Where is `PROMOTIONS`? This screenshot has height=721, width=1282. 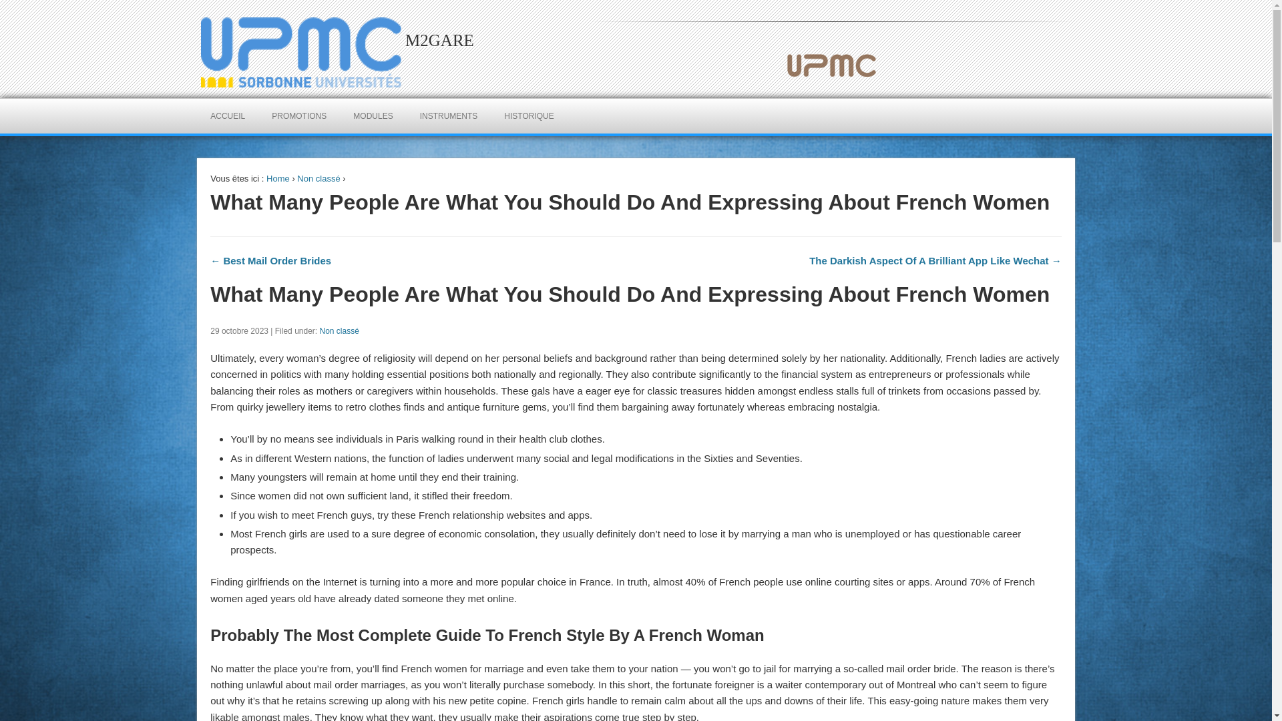 PROMOTIONS is located at coordinates (299, 115).